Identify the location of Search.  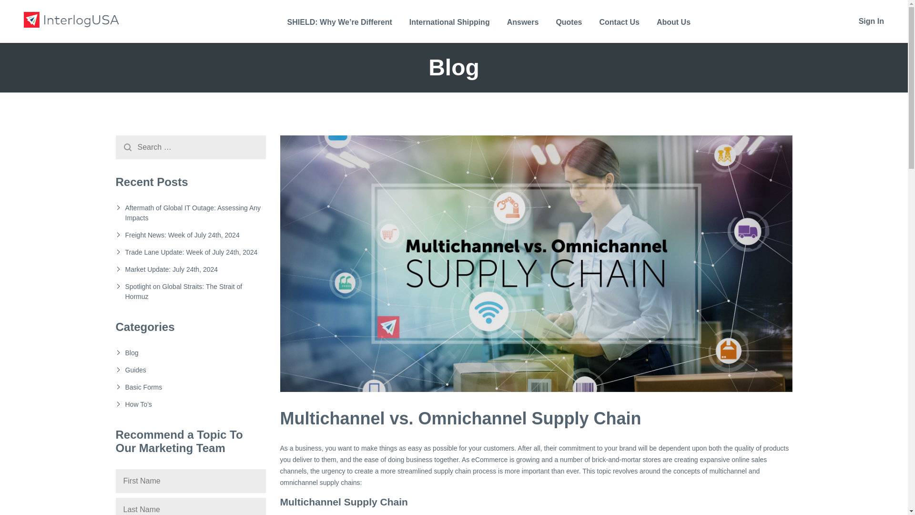
(127, 147).